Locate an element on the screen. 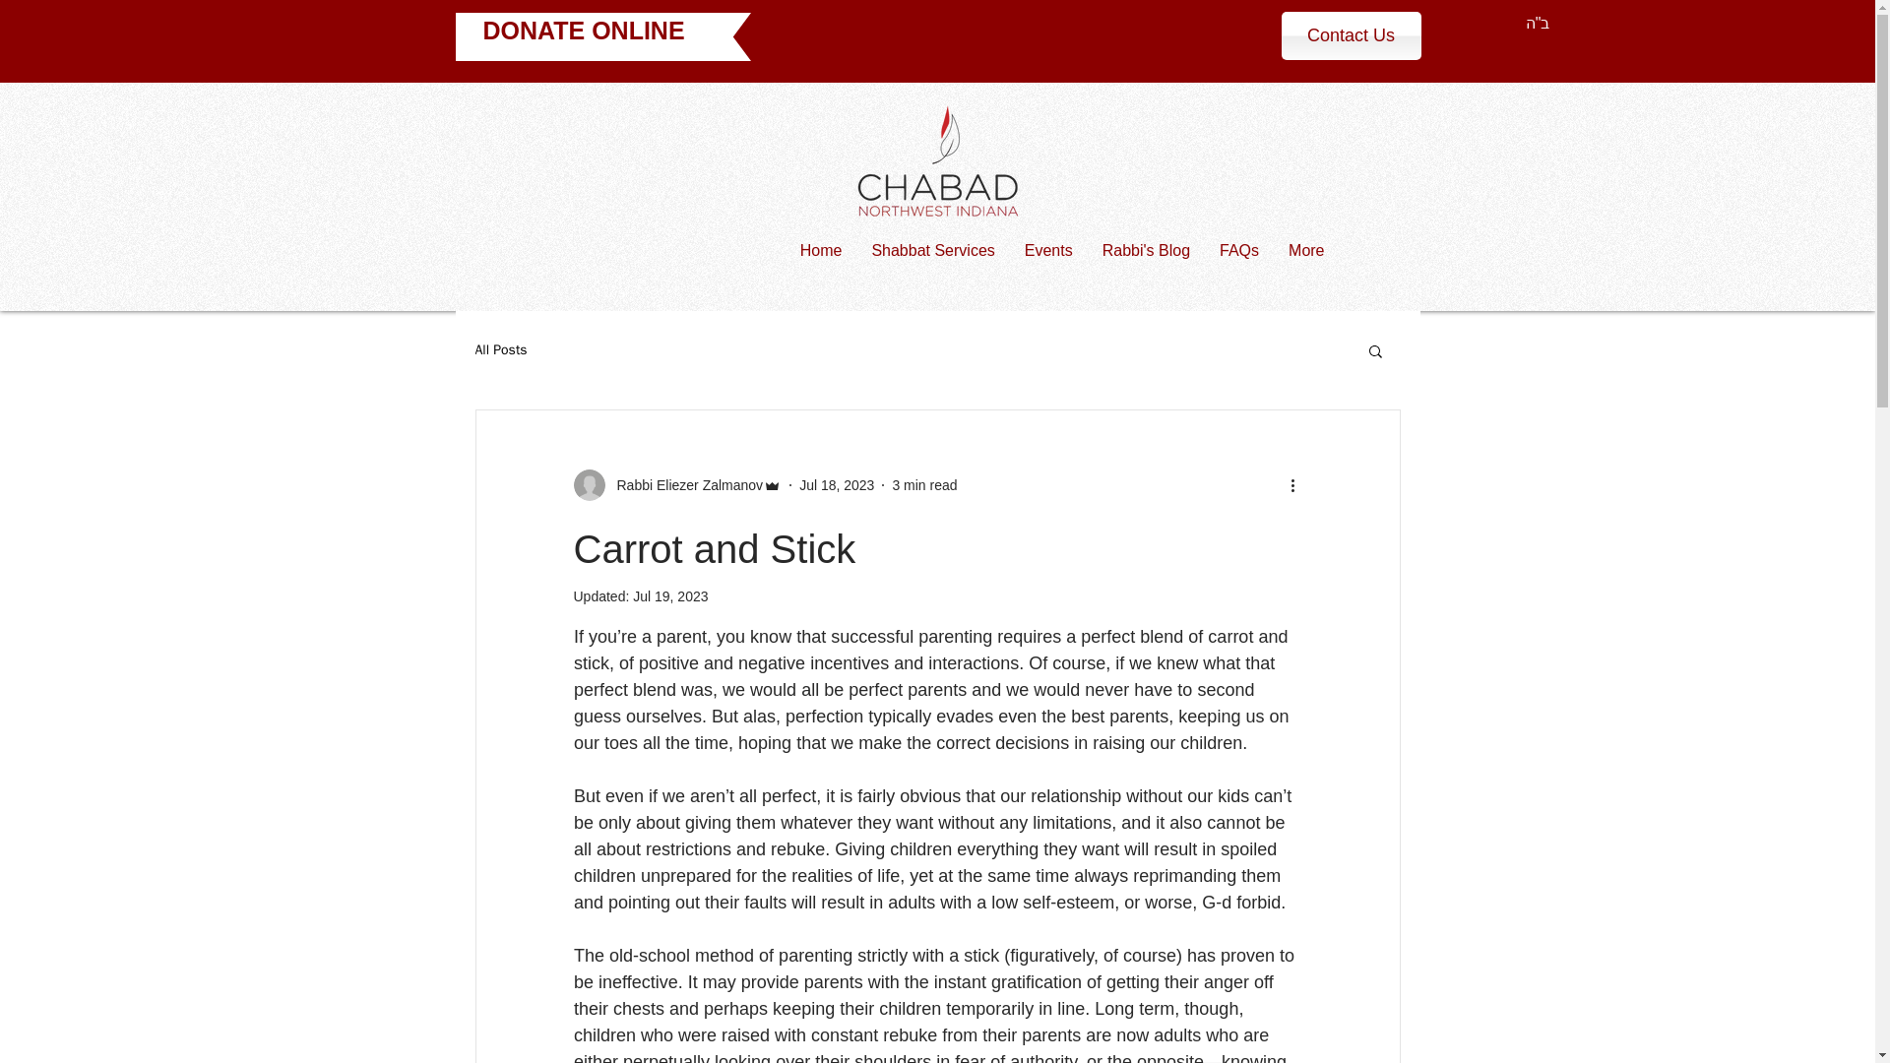 The width and height of the screenshot is (1890, 1063). Rabbi Eliezer Zalmanov is located at coordinates (683, 484).